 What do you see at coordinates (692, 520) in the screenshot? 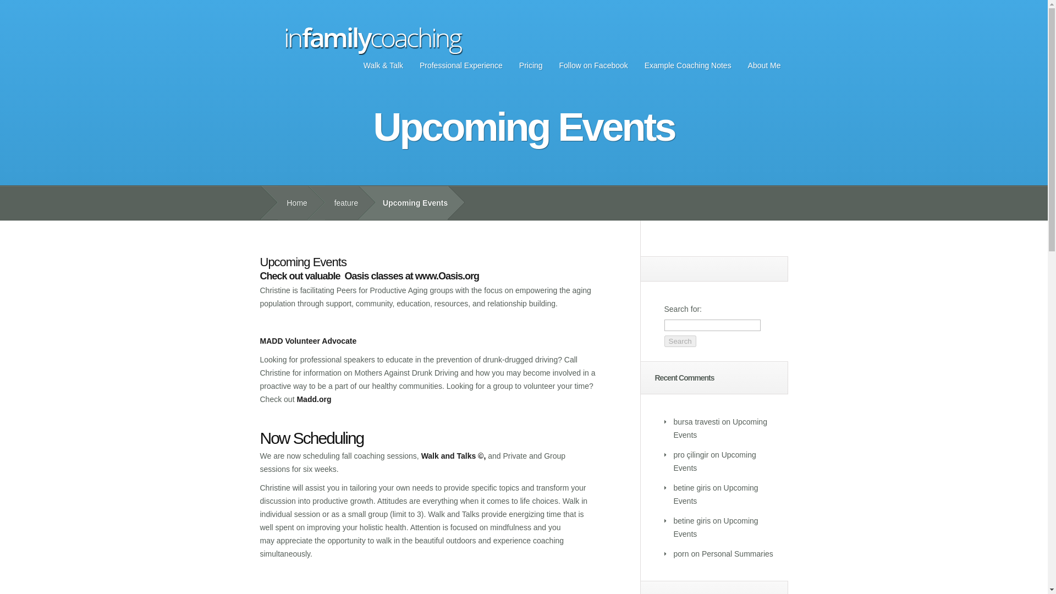
I see `betine giris` at bounding box center [692, 520].